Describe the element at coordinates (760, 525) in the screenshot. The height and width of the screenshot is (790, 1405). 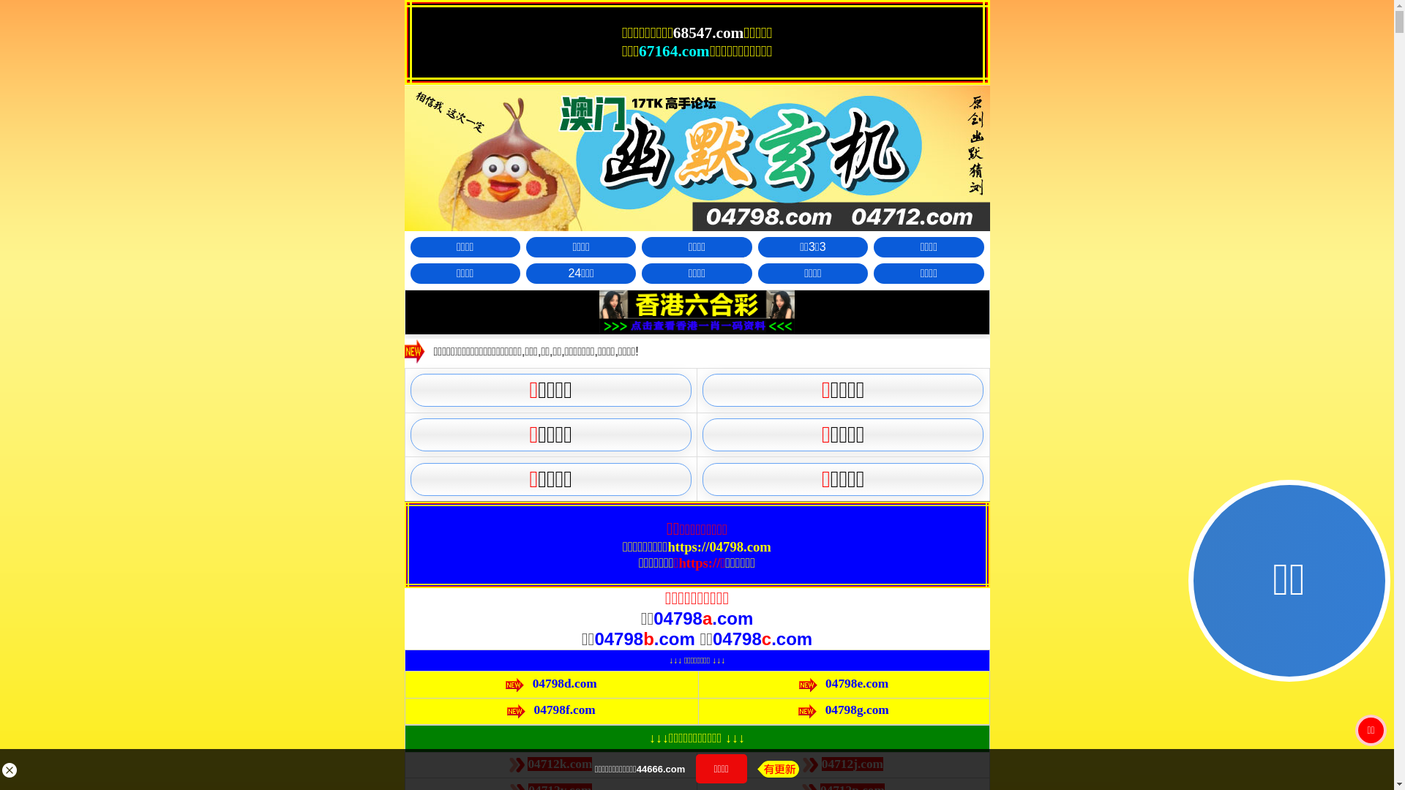
I see `918.cc` at that location.